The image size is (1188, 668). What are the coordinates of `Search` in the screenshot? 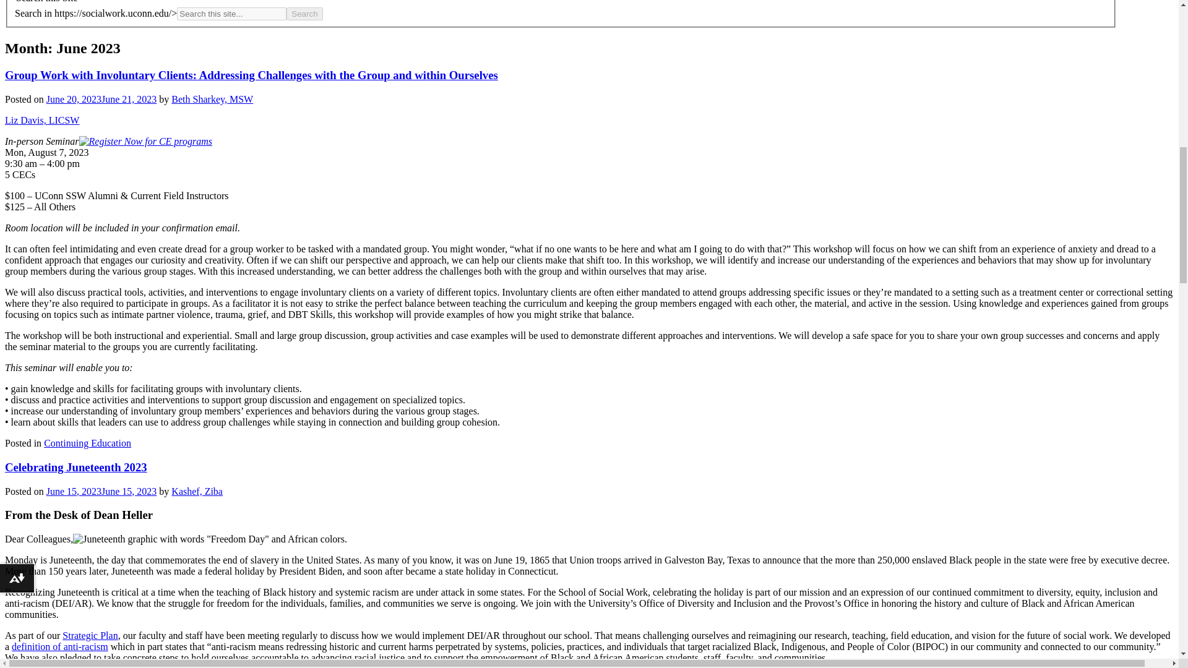 It's located at (304, 14).